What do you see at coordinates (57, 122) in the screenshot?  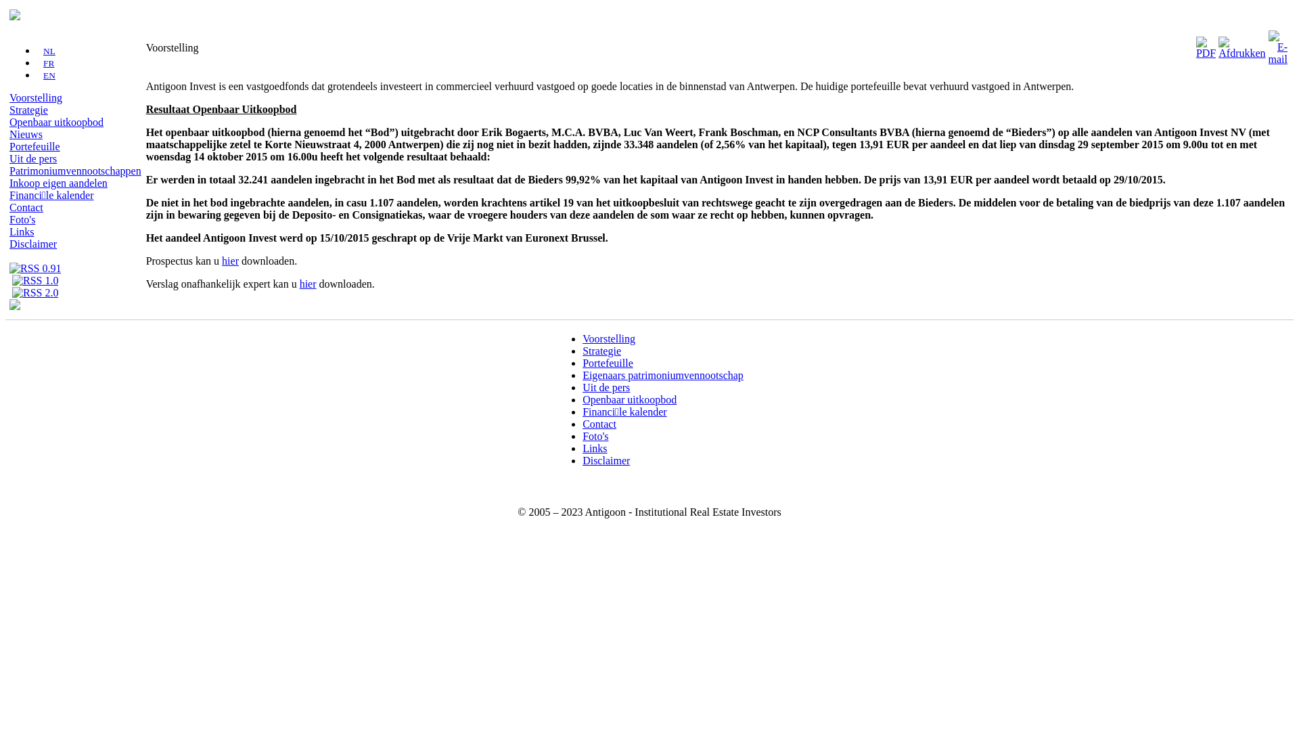 I see `Openbaar uitkoopbod` at bounding box center [57, 122].